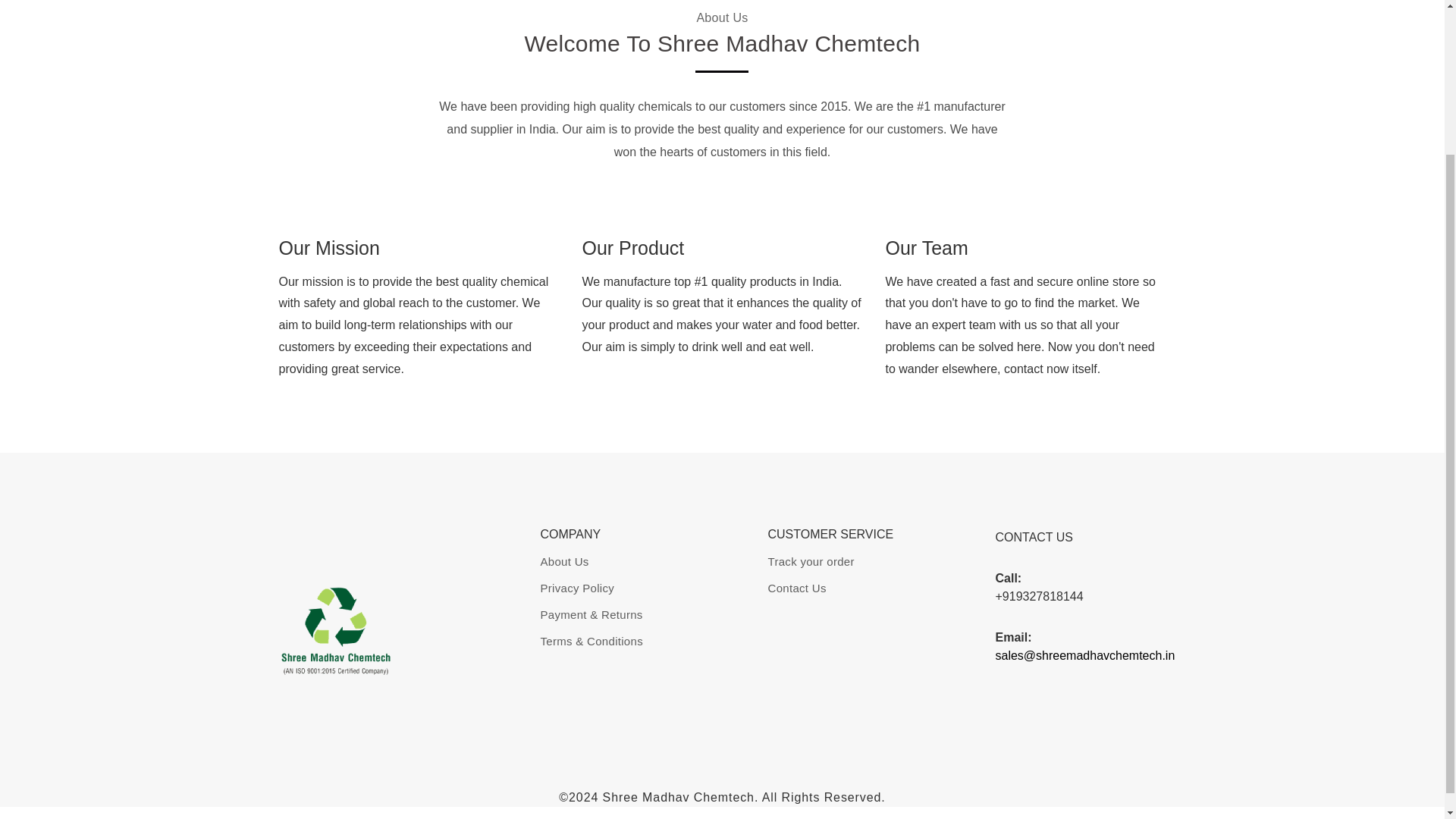 This screenshot has width=1456, height=819. I want to click on Contact Us, so click(796, 588).